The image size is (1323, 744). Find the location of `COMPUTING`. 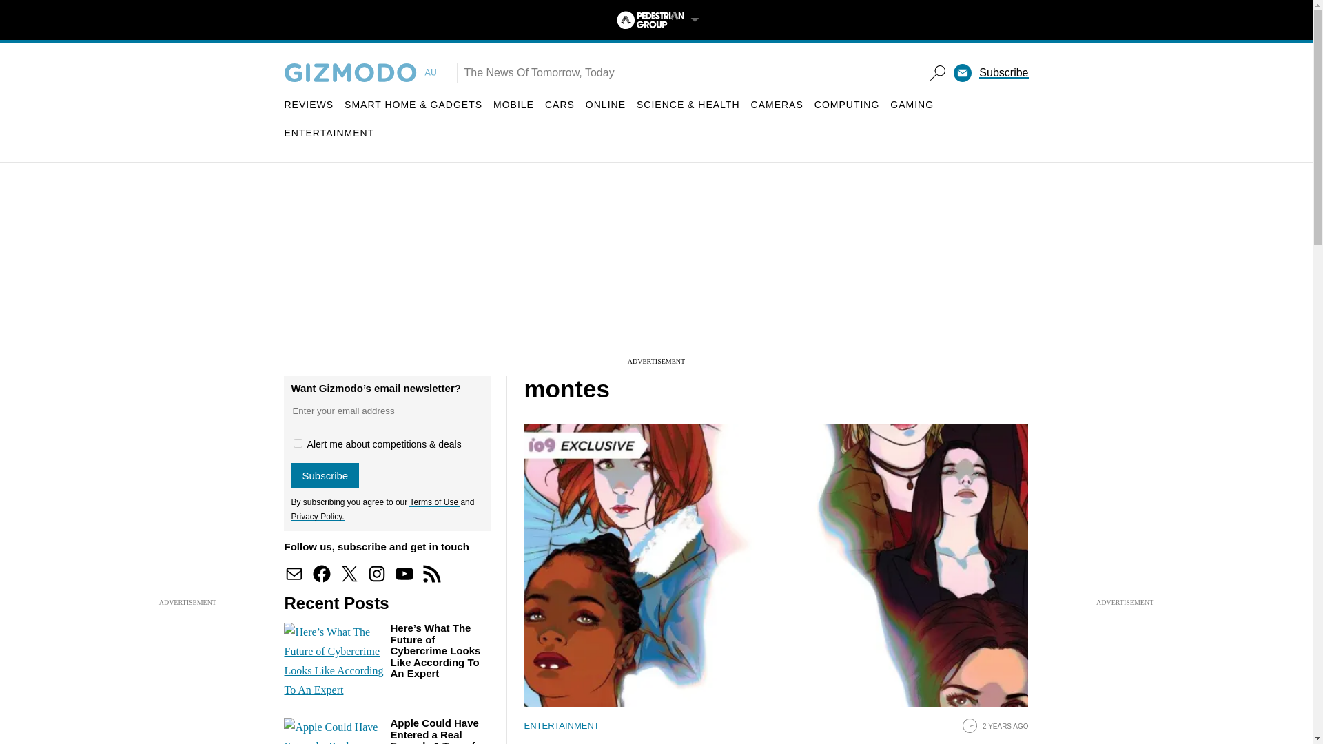

COMPUTING is located at coordinates (847, 105).